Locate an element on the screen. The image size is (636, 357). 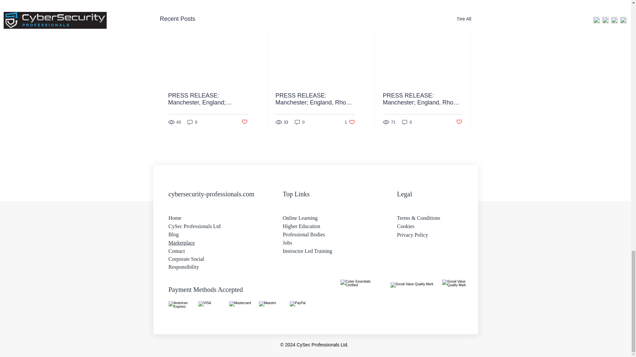
PRESS RELEASE: Manchester; England, Rhode Island; USA is located at coordinates (422, 99).